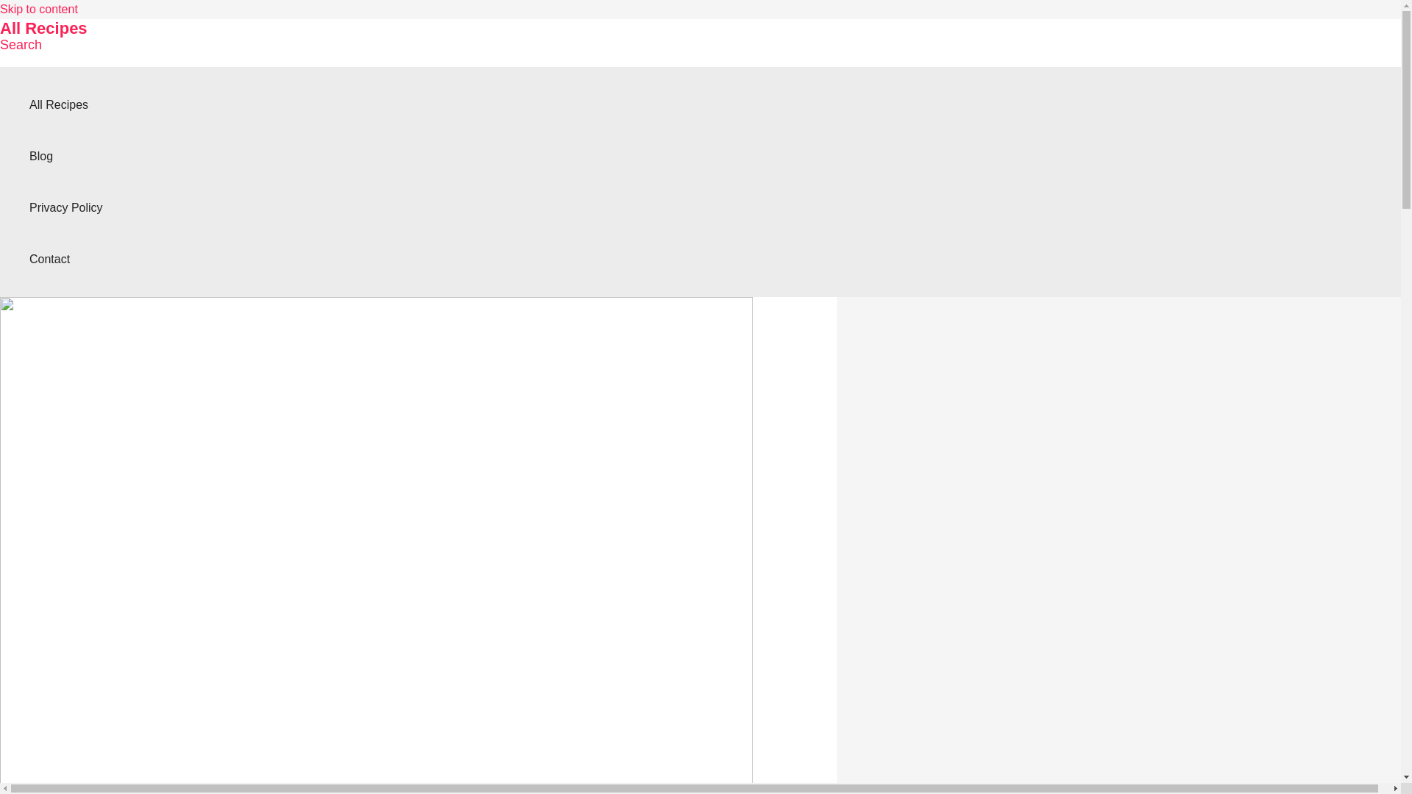 This screenshot has width=1412, height=794. I want to click on All Recipes, so click(66, 105).